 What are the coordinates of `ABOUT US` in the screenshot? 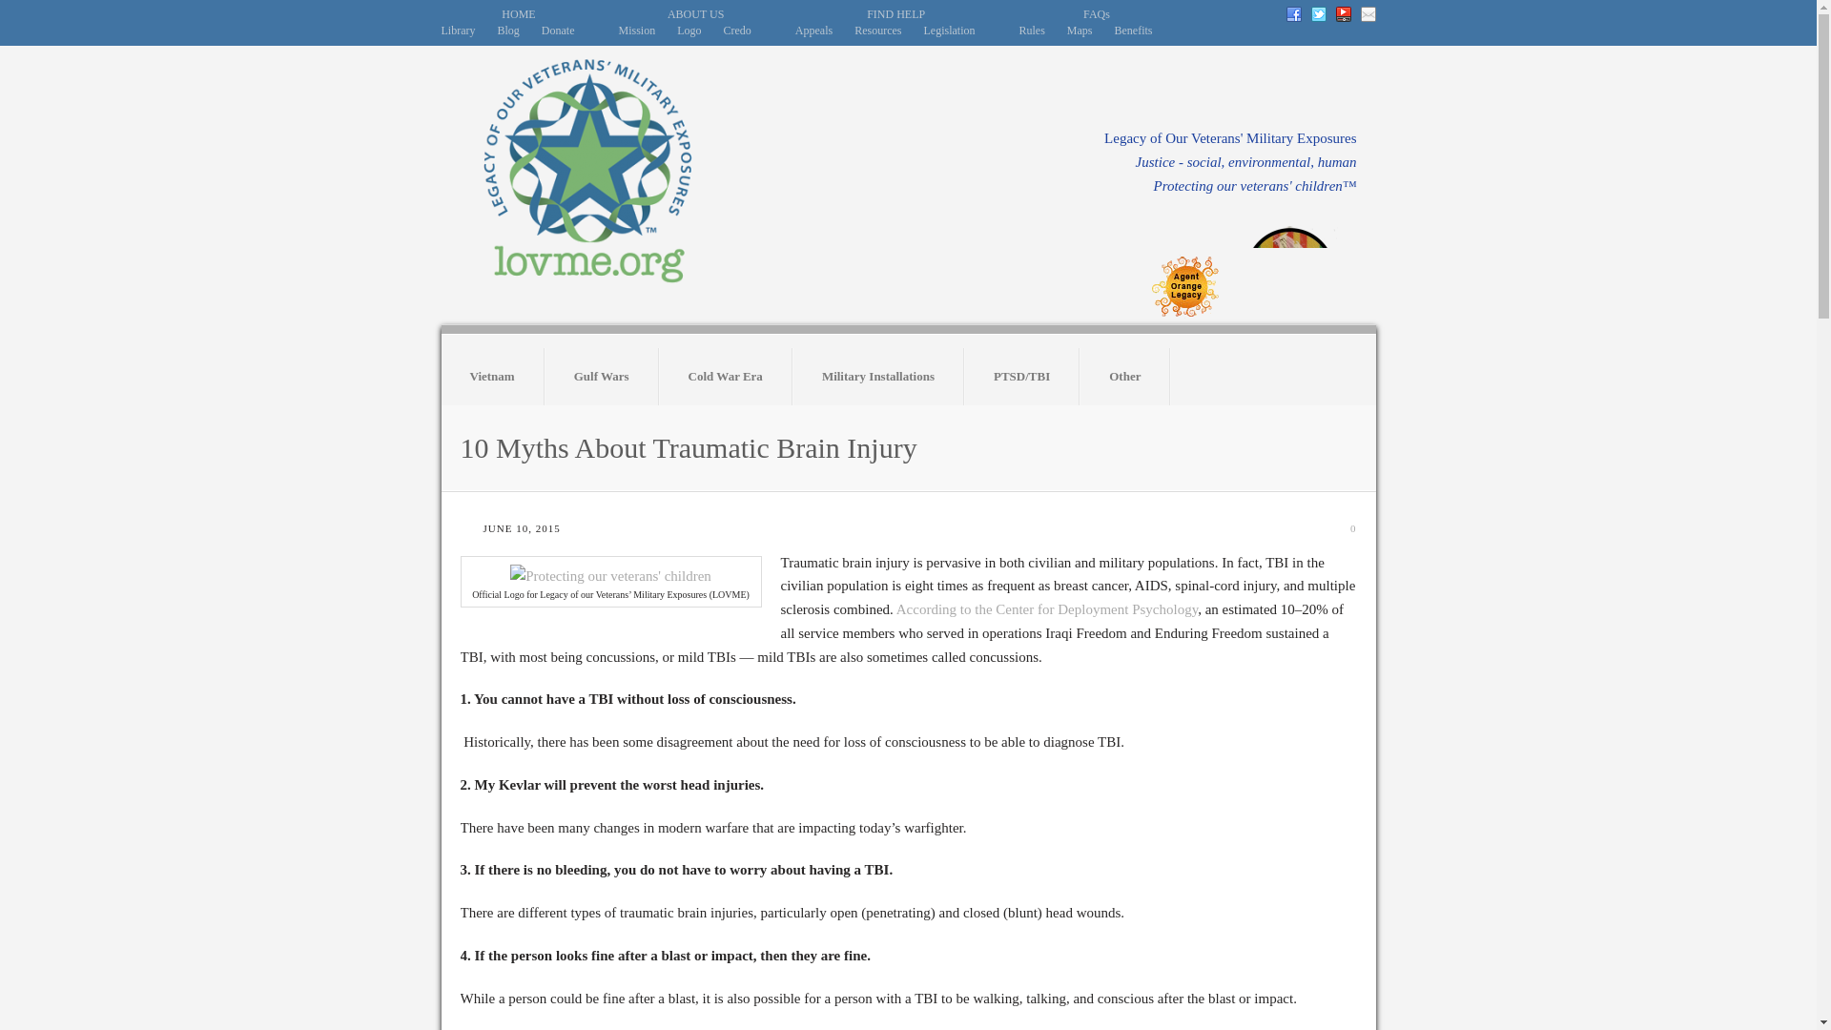 It's located at (695, 13).